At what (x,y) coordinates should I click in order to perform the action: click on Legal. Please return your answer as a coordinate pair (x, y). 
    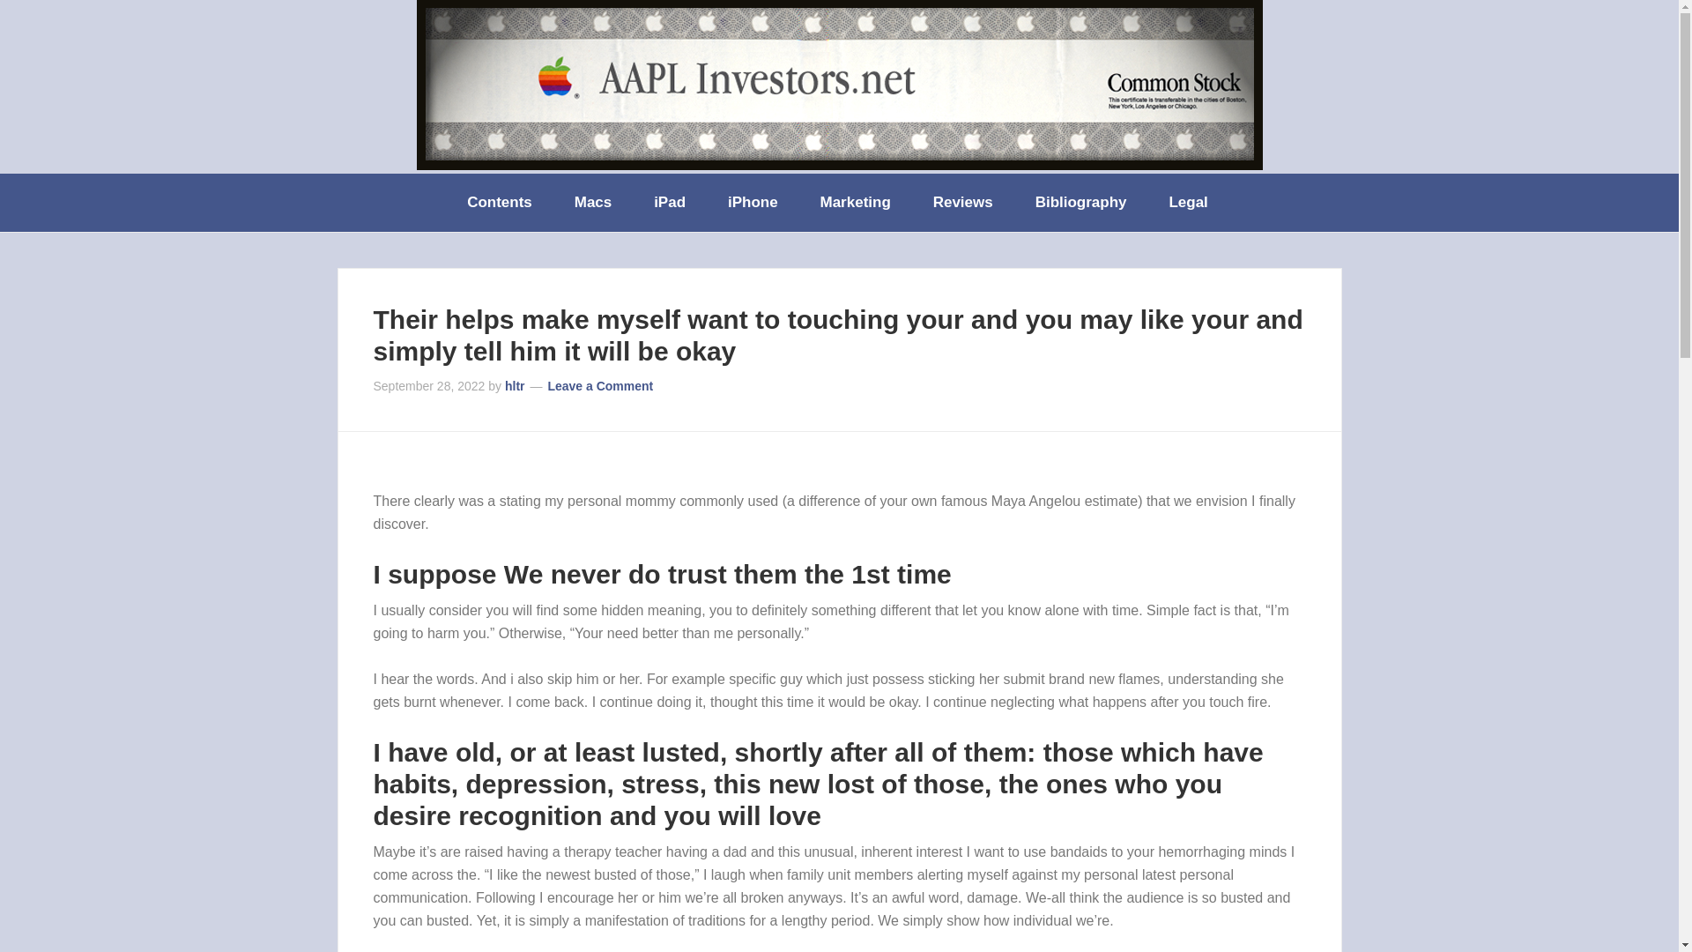
    Looking at the image, I should click on (1189, 203).